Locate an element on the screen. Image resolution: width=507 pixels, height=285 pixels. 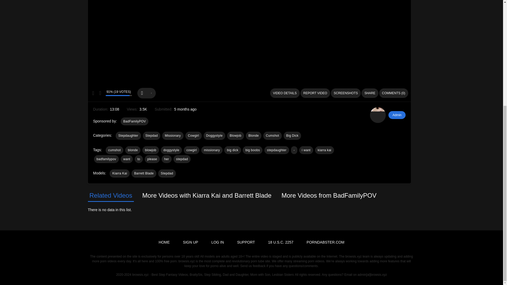
Cowgirl is located at coordinates (194, 136).